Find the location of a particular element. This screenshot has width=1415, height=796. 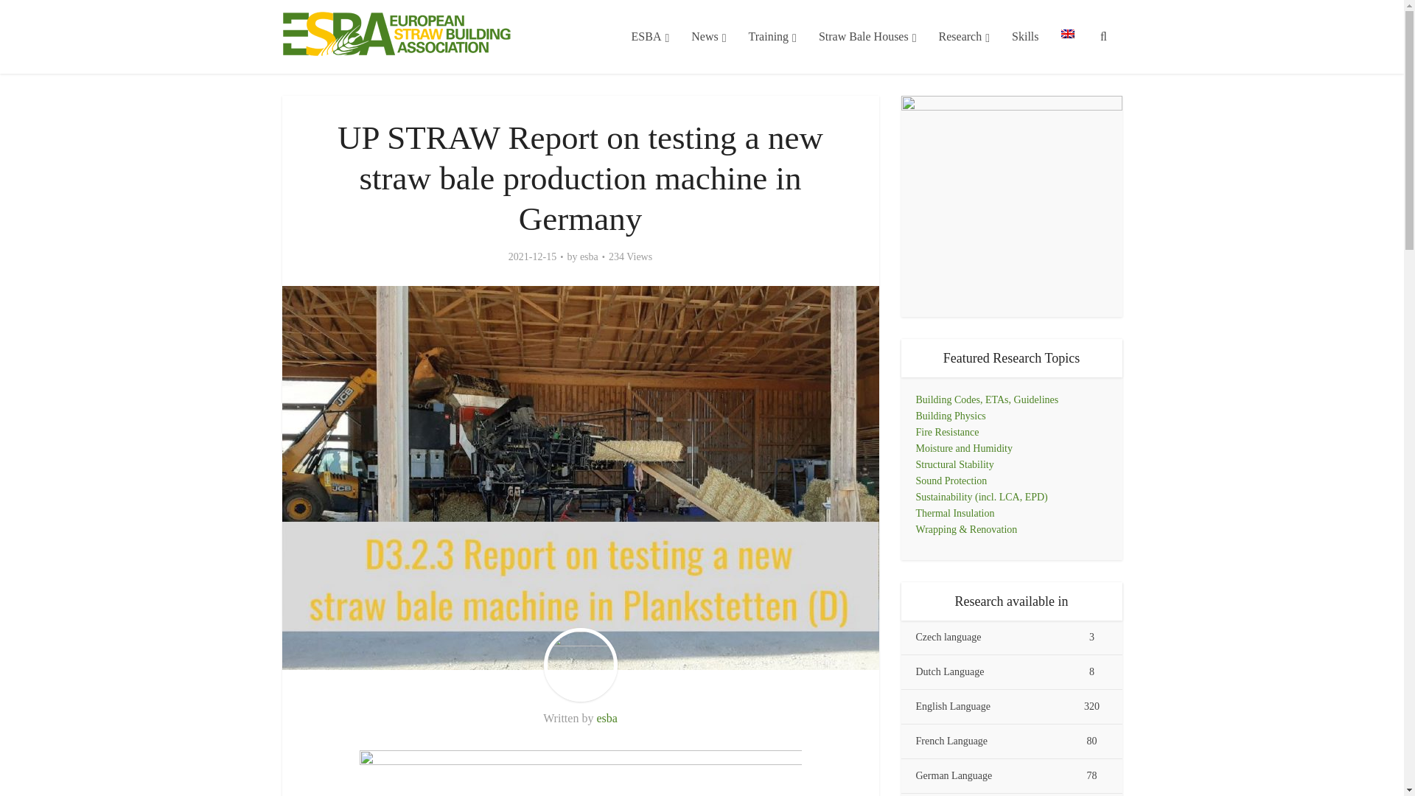

Straw Bale Houses is located at coordinates (868, 37).